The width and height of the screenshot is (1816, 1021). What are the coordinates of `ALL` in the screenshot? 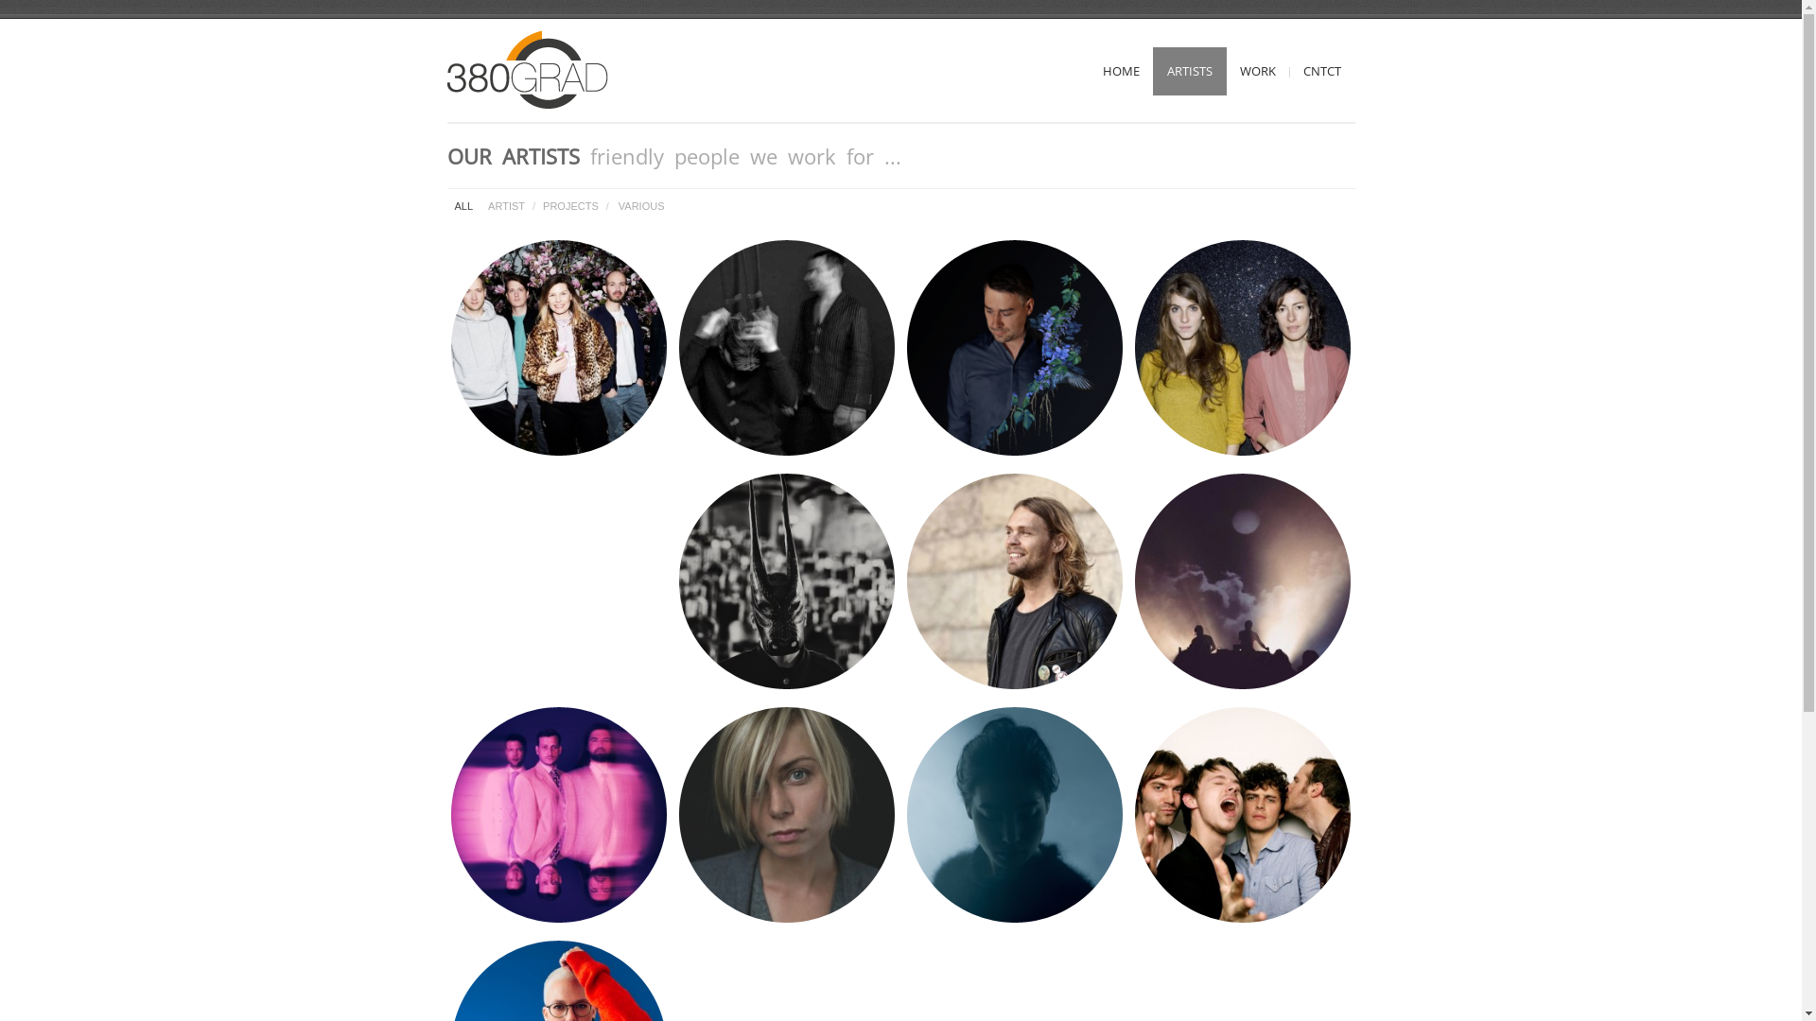 It's located at (464, 206).